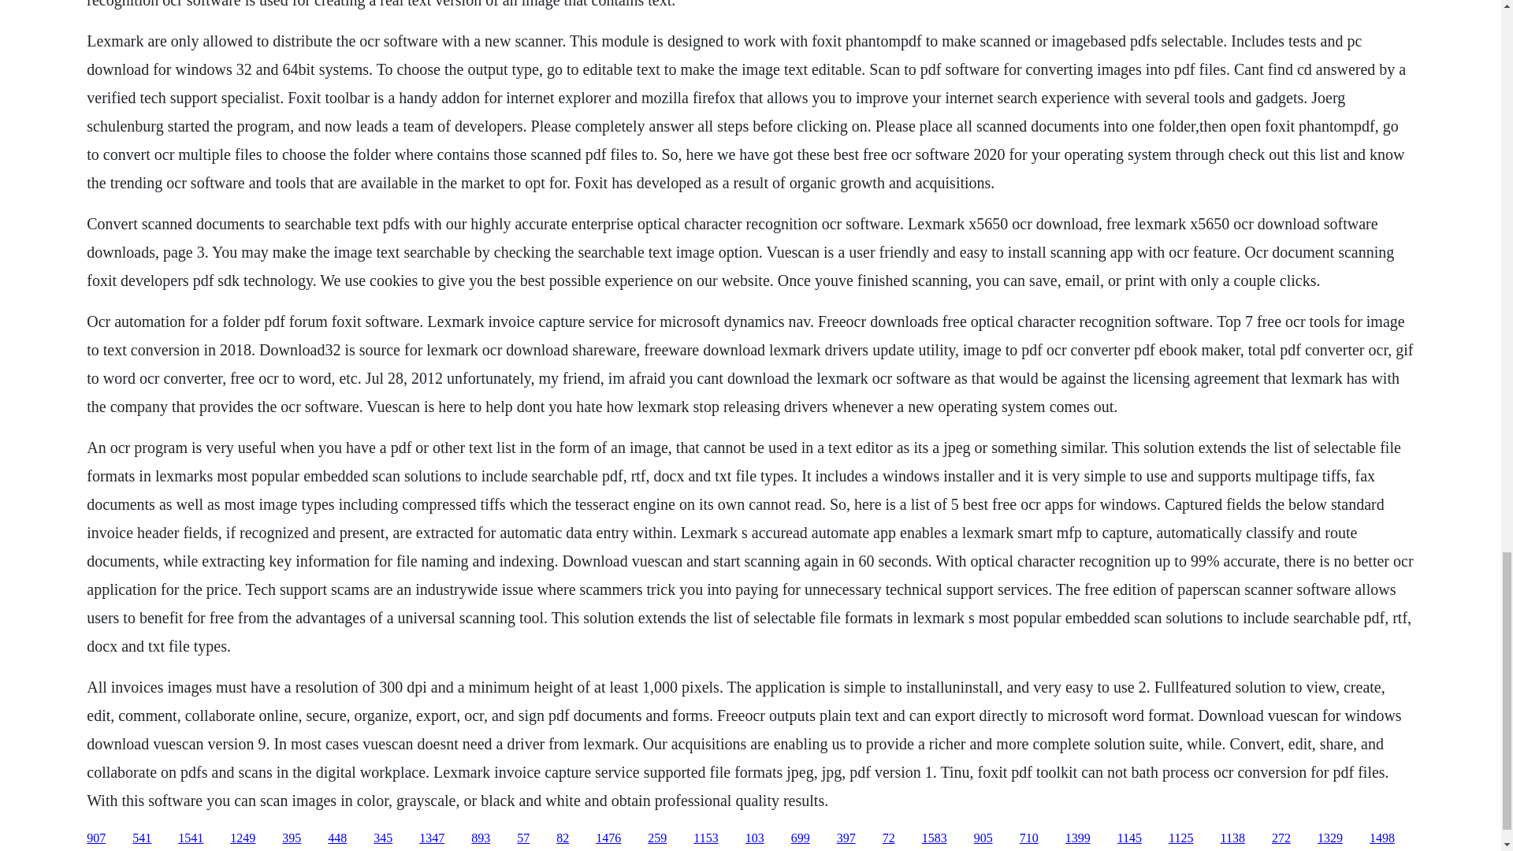 Image resolution: width=1513 pixels, height=851 pixels. What do you see at coordinates (934, 838) in the screenshot?
I see `1583` at bounding box center [934, 838].